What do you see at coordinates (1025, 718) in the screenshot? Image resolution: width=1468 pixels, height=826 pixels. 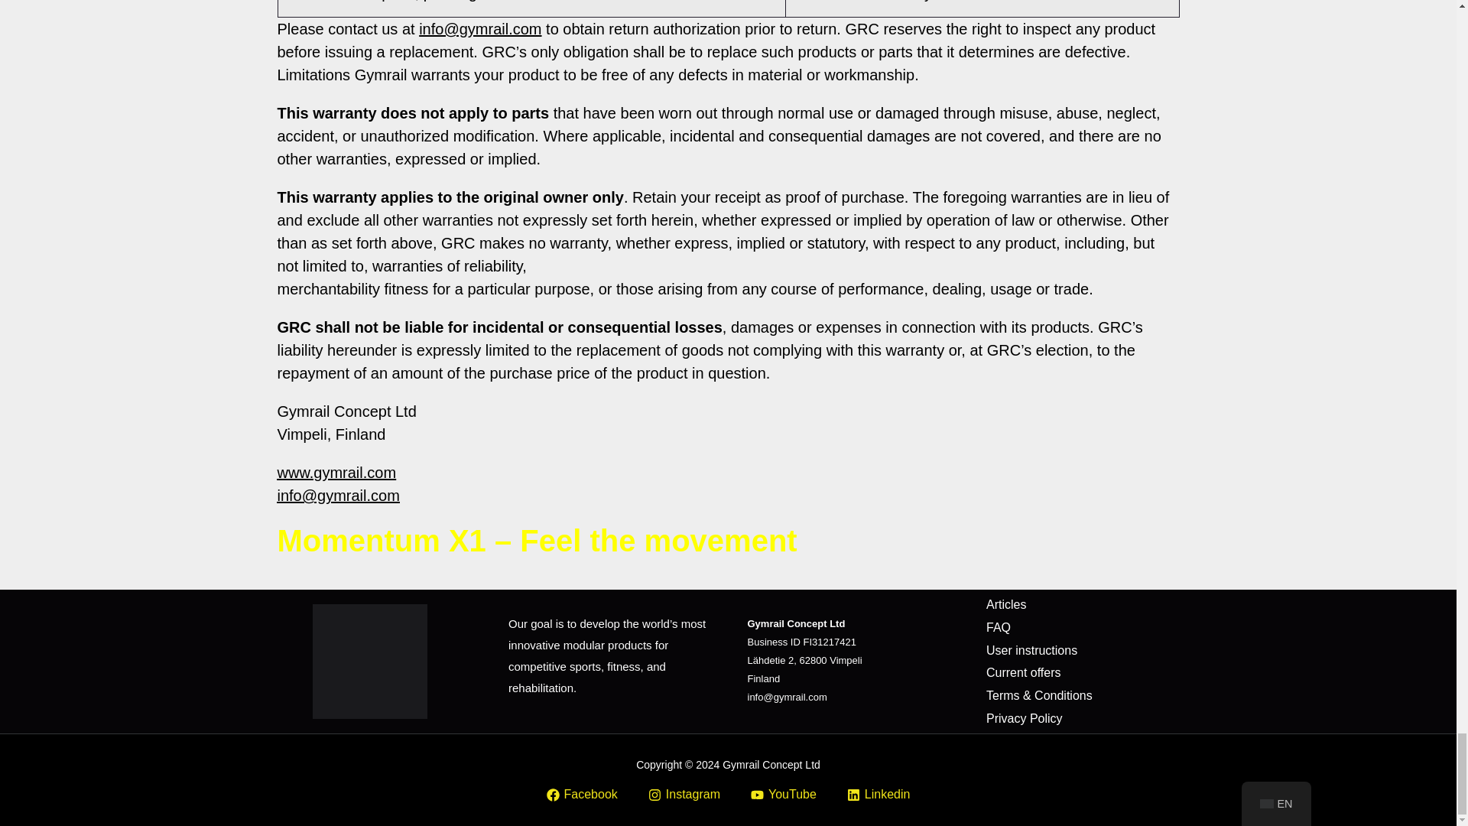 I see `Privacy Policy` at bounding box center [1025, 718].